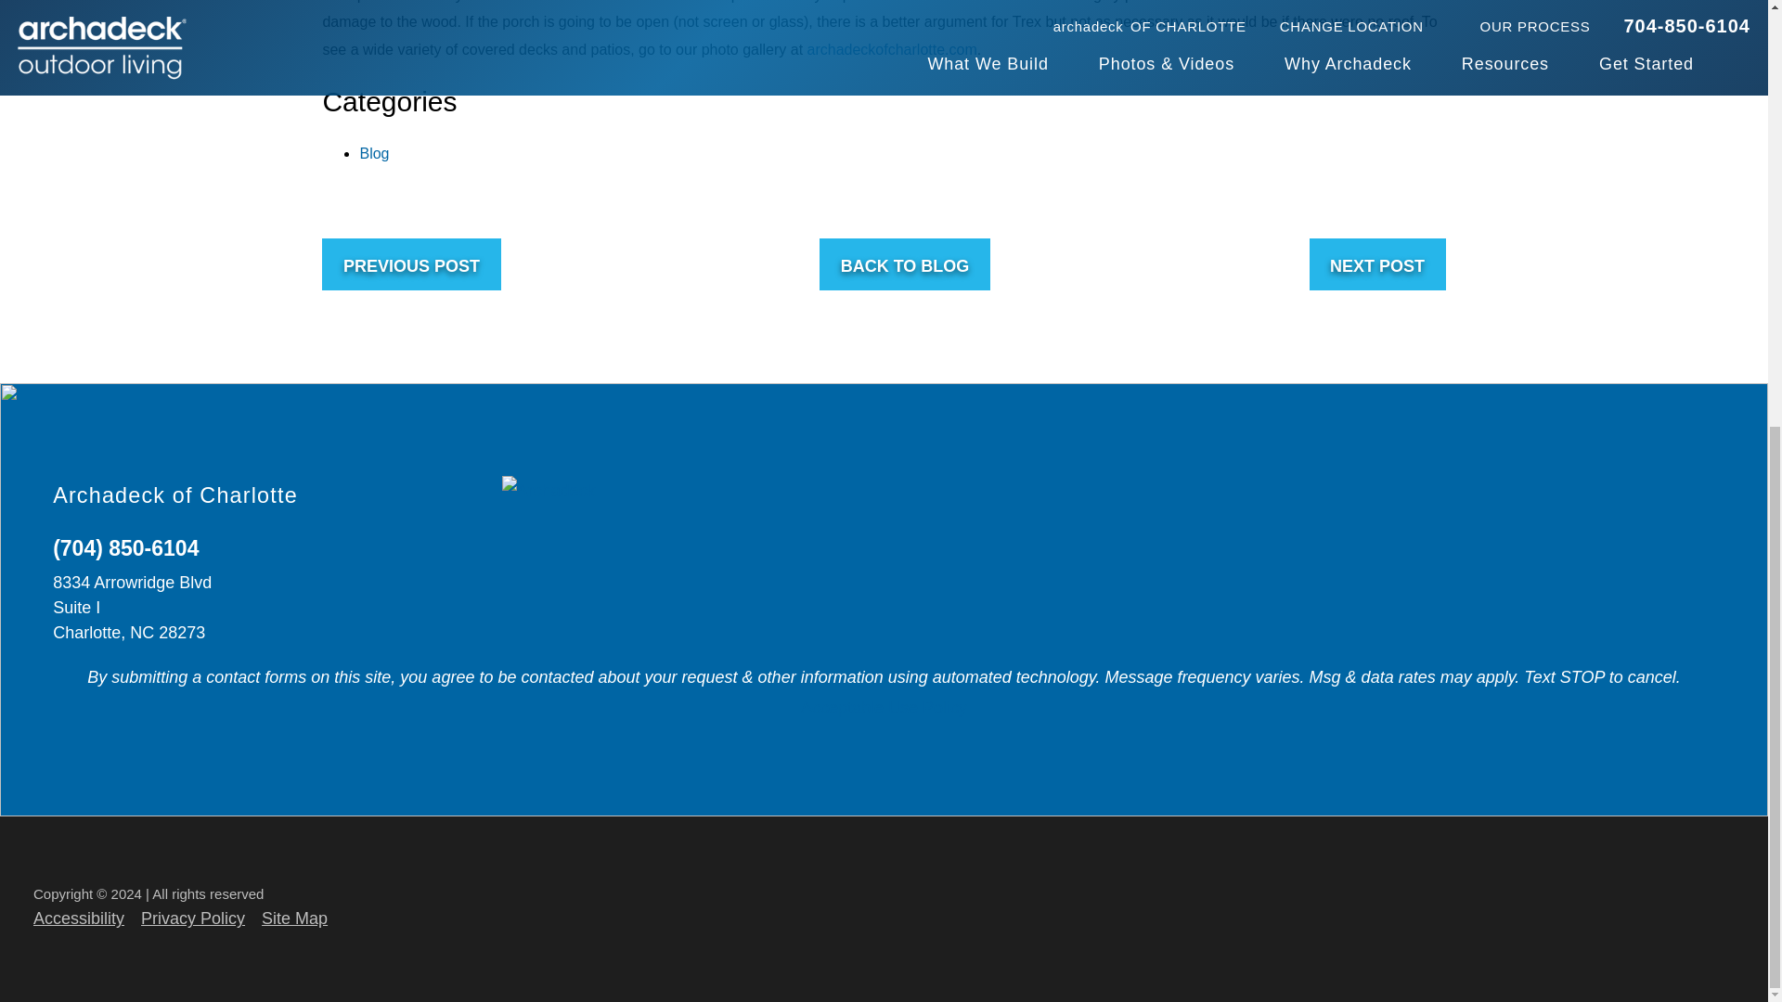 The width and height of the screenshot is (1782, 1002). Describe the element at coordinates (1626, 542) in the screenshot. I see `Angie's List` at that location.